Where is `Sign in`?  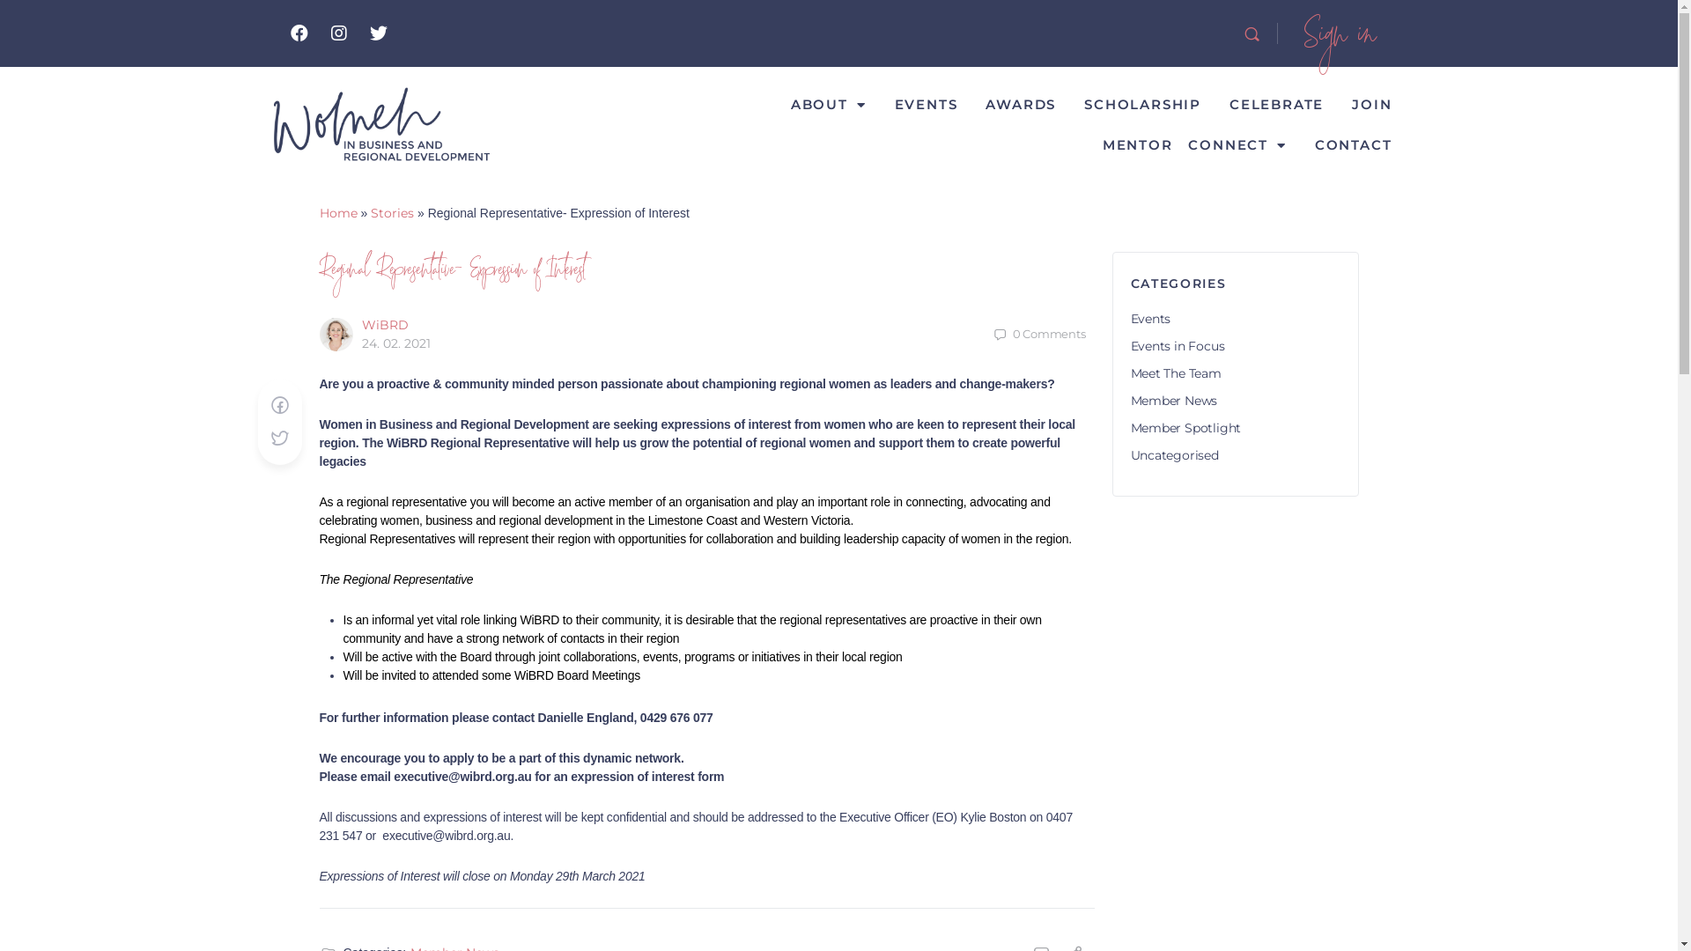 Sign in is located at coordinates (1340, 33).